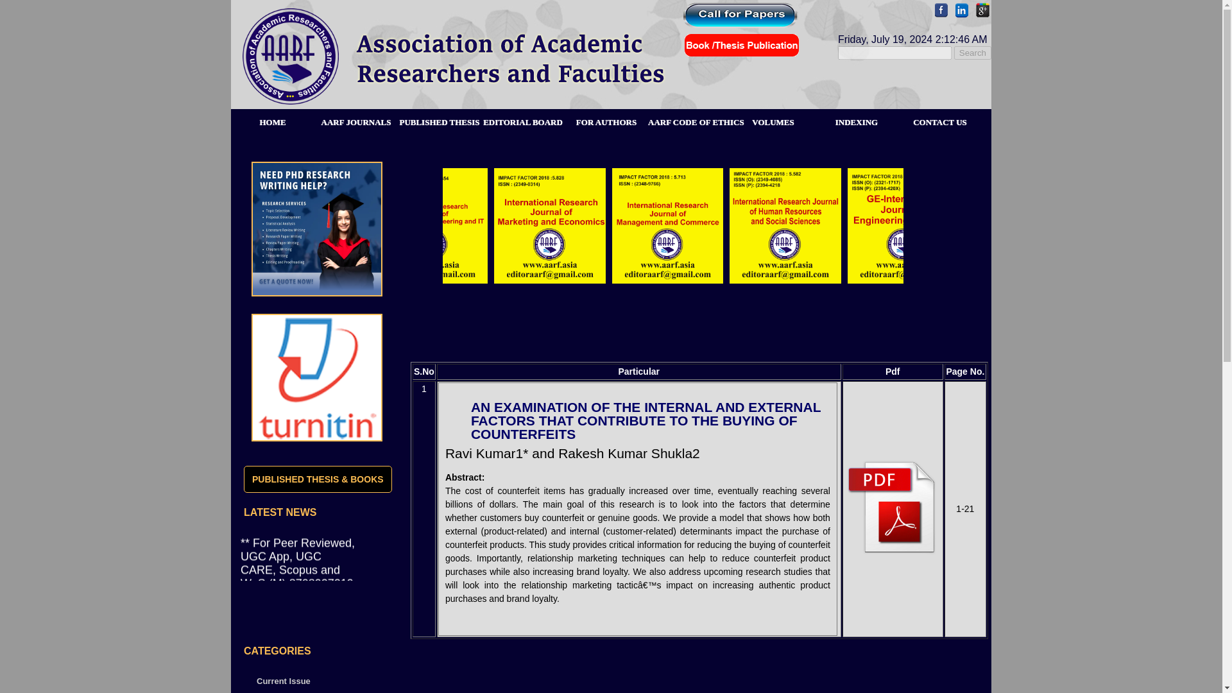  What do you see at coordinates (606, 118) in the screenshot?
I see `FOR AUTHORS` at bounding box center [606, 118].